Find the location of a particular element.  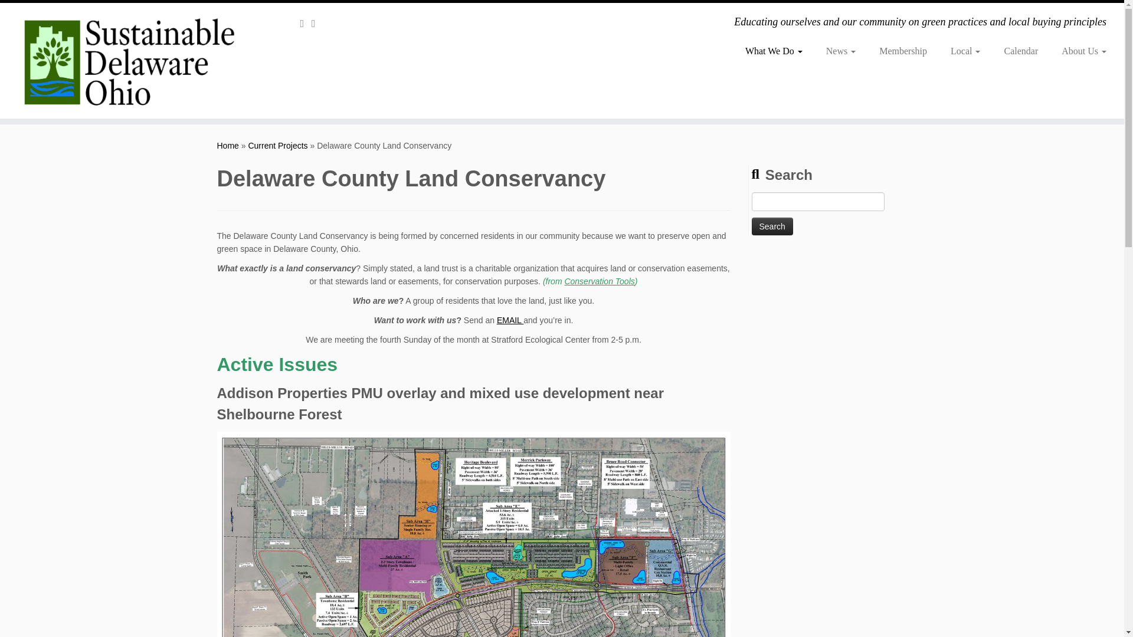

About Us is located at coordinates (1078, 51).